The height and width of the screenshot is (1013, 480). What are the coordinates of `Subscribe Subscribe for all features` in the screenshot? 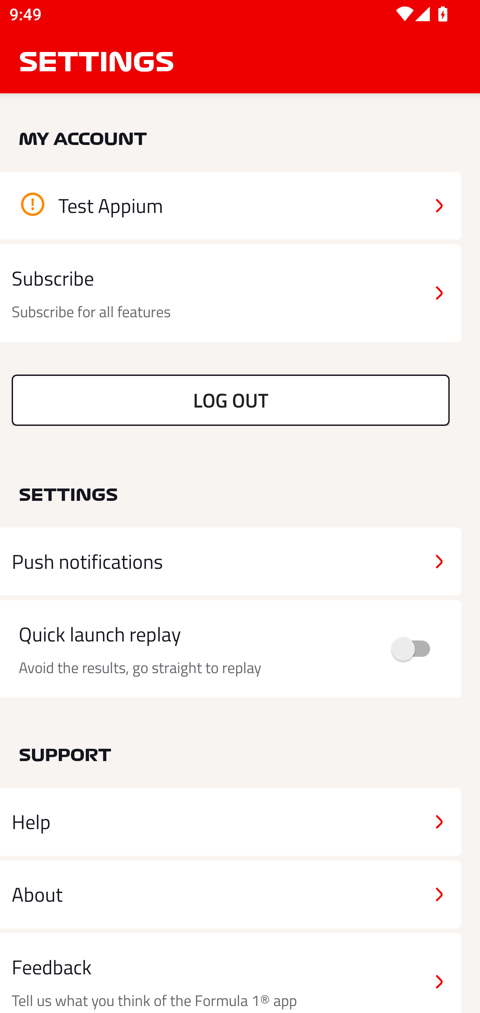 It's located at (231, 293).